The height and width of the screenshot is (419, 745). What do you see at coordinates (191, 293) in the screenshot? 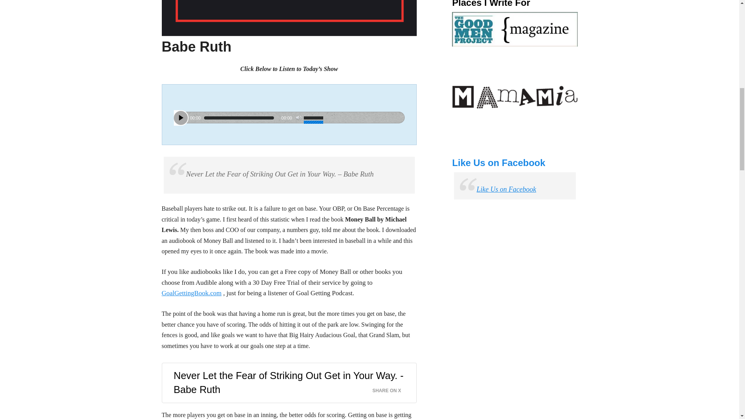
I see `GoalGettingBook.com` at bounding box center [191, 293].